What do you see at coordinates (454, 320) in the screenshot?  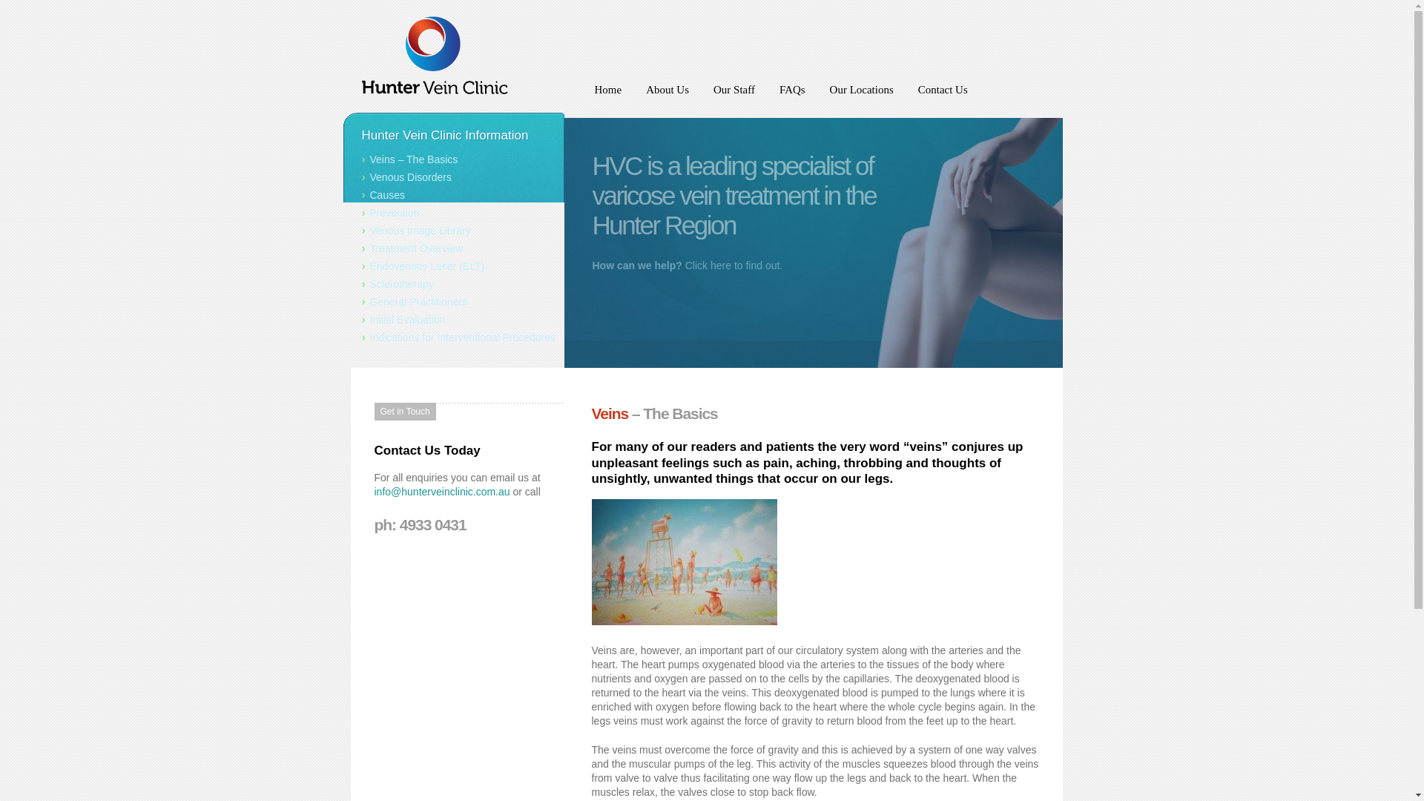 I see `Initial Evaluation` at bounding box center [454, 320].